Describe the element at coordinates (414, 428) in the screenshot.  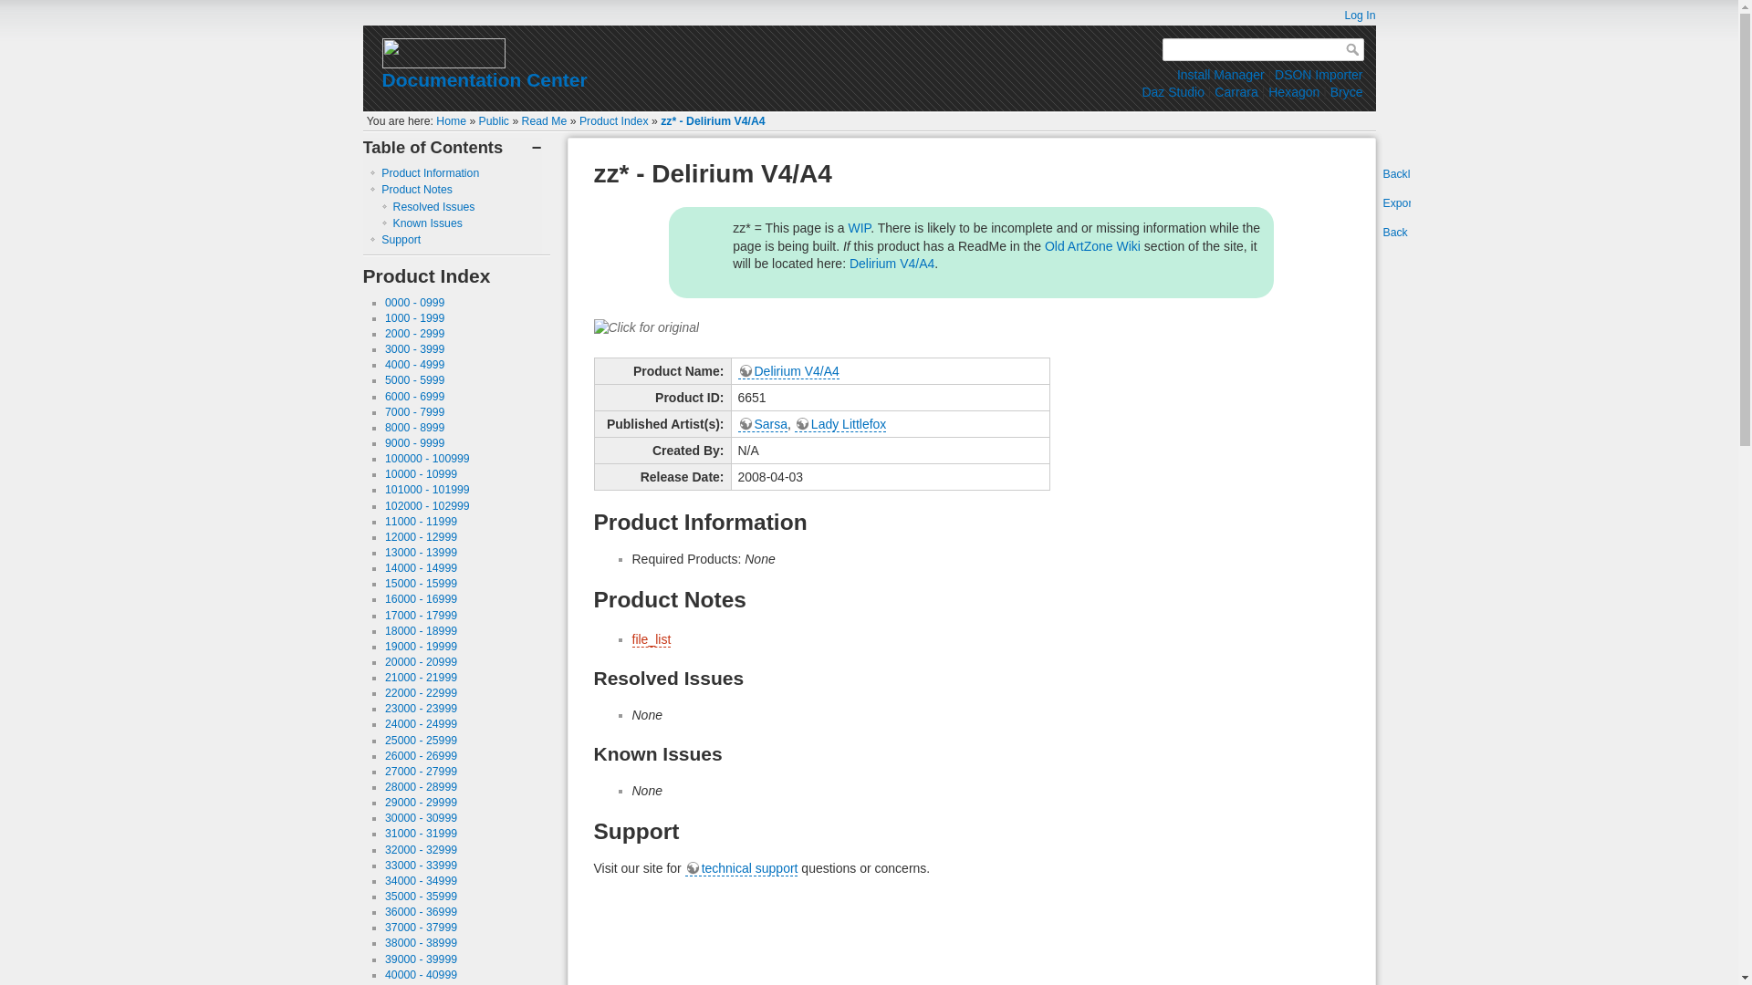
I see `8000 - 8999` at that location.